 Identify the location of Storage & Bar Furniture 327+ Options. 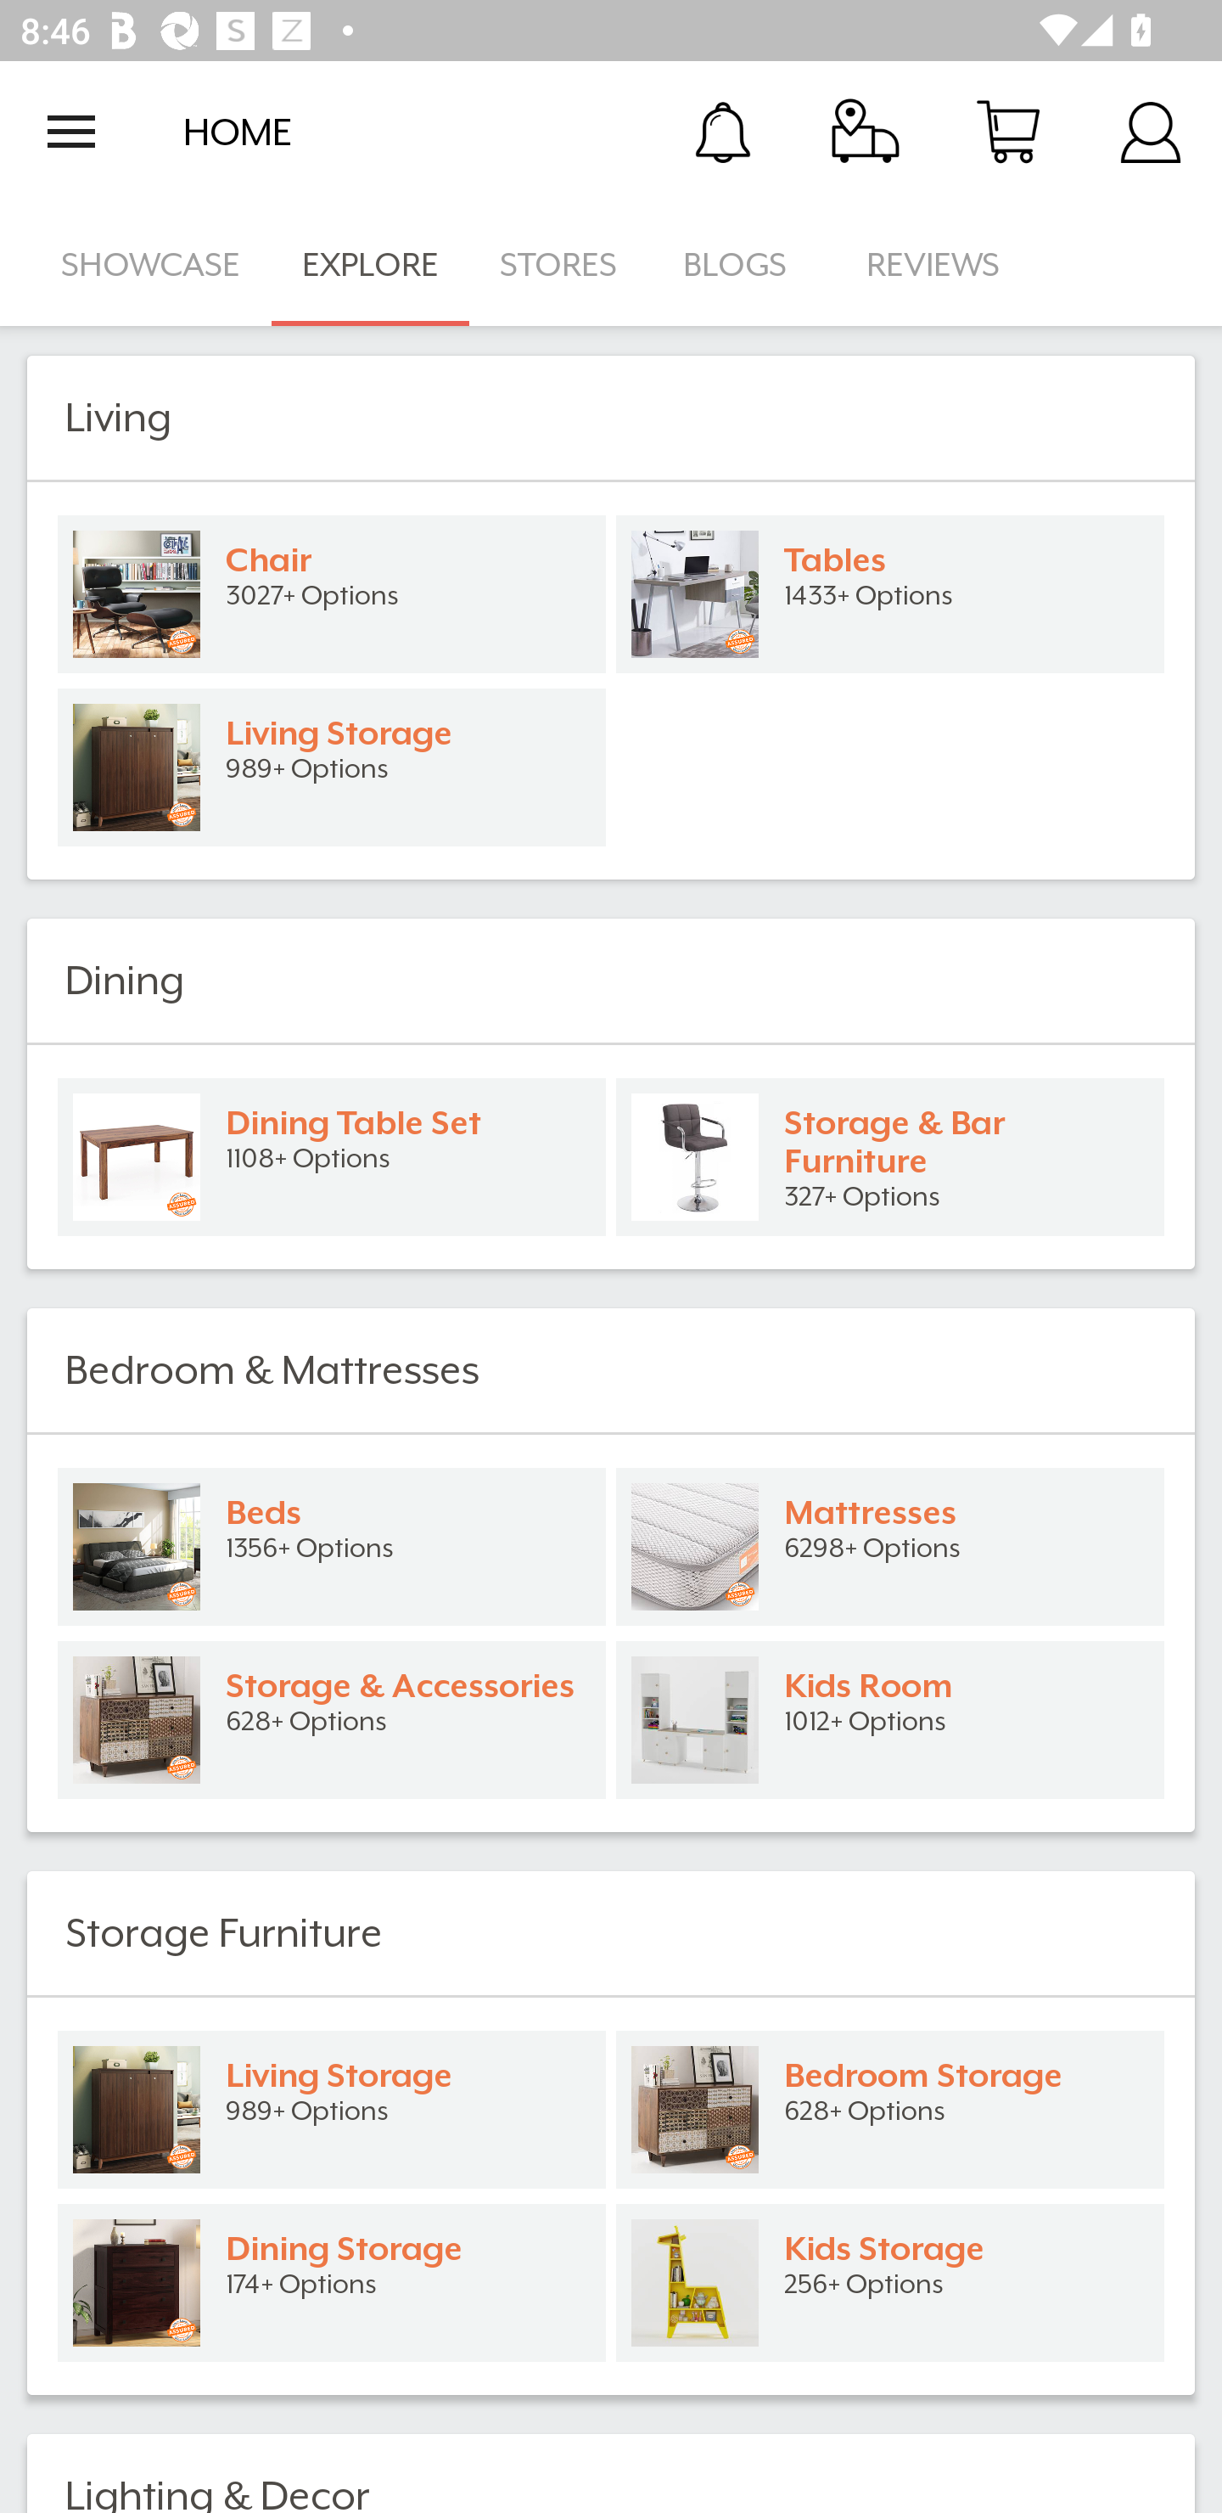
(890, 1156).